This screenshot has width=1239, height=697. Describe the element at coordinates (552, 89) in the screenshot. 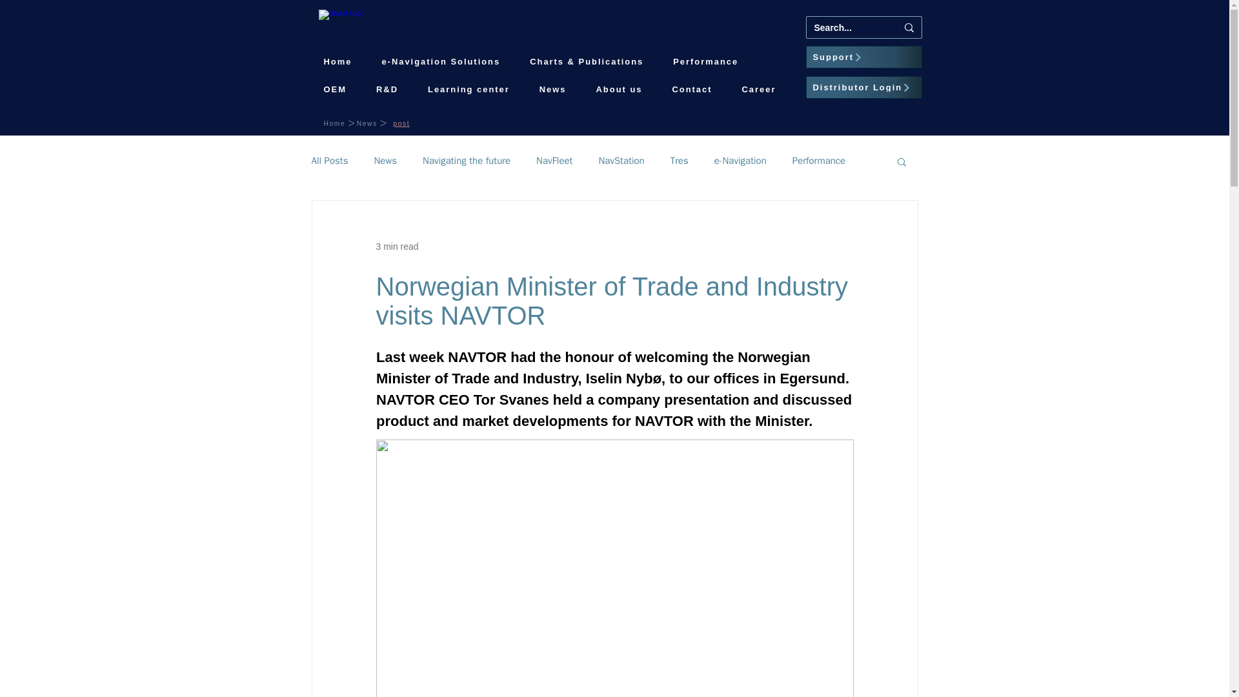

I see `News` at that location.